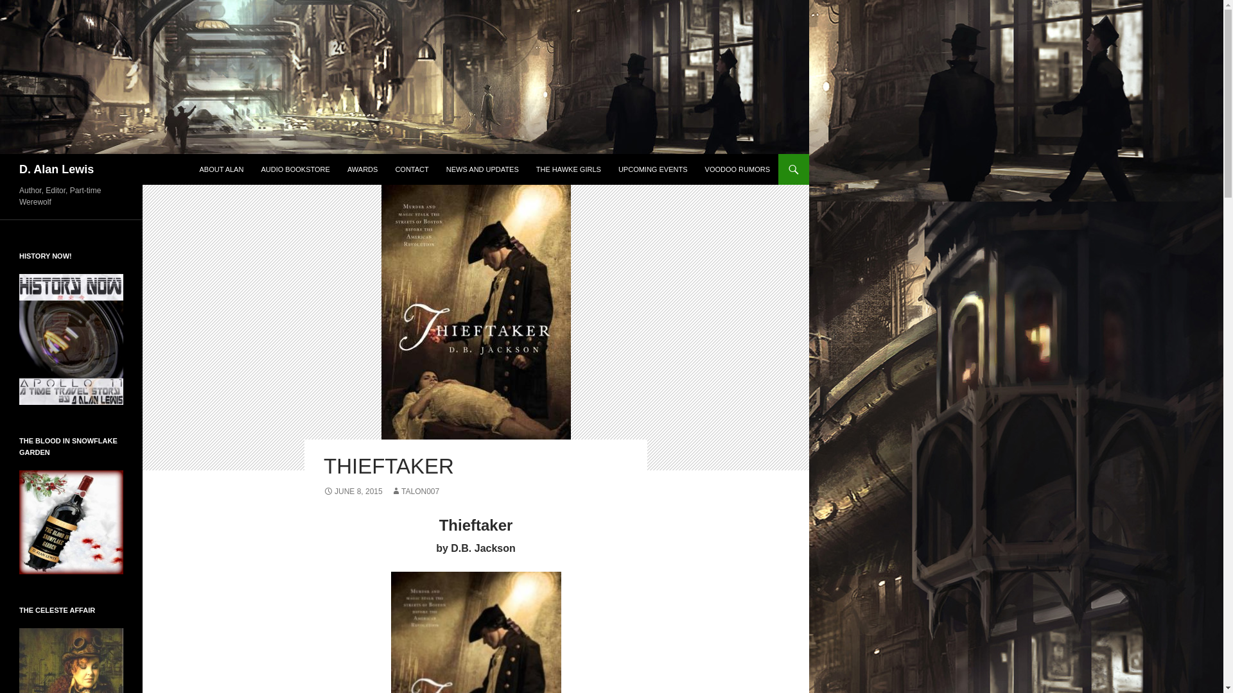  I want to click on THE HAWKE GIRLS, so click(569, 169).